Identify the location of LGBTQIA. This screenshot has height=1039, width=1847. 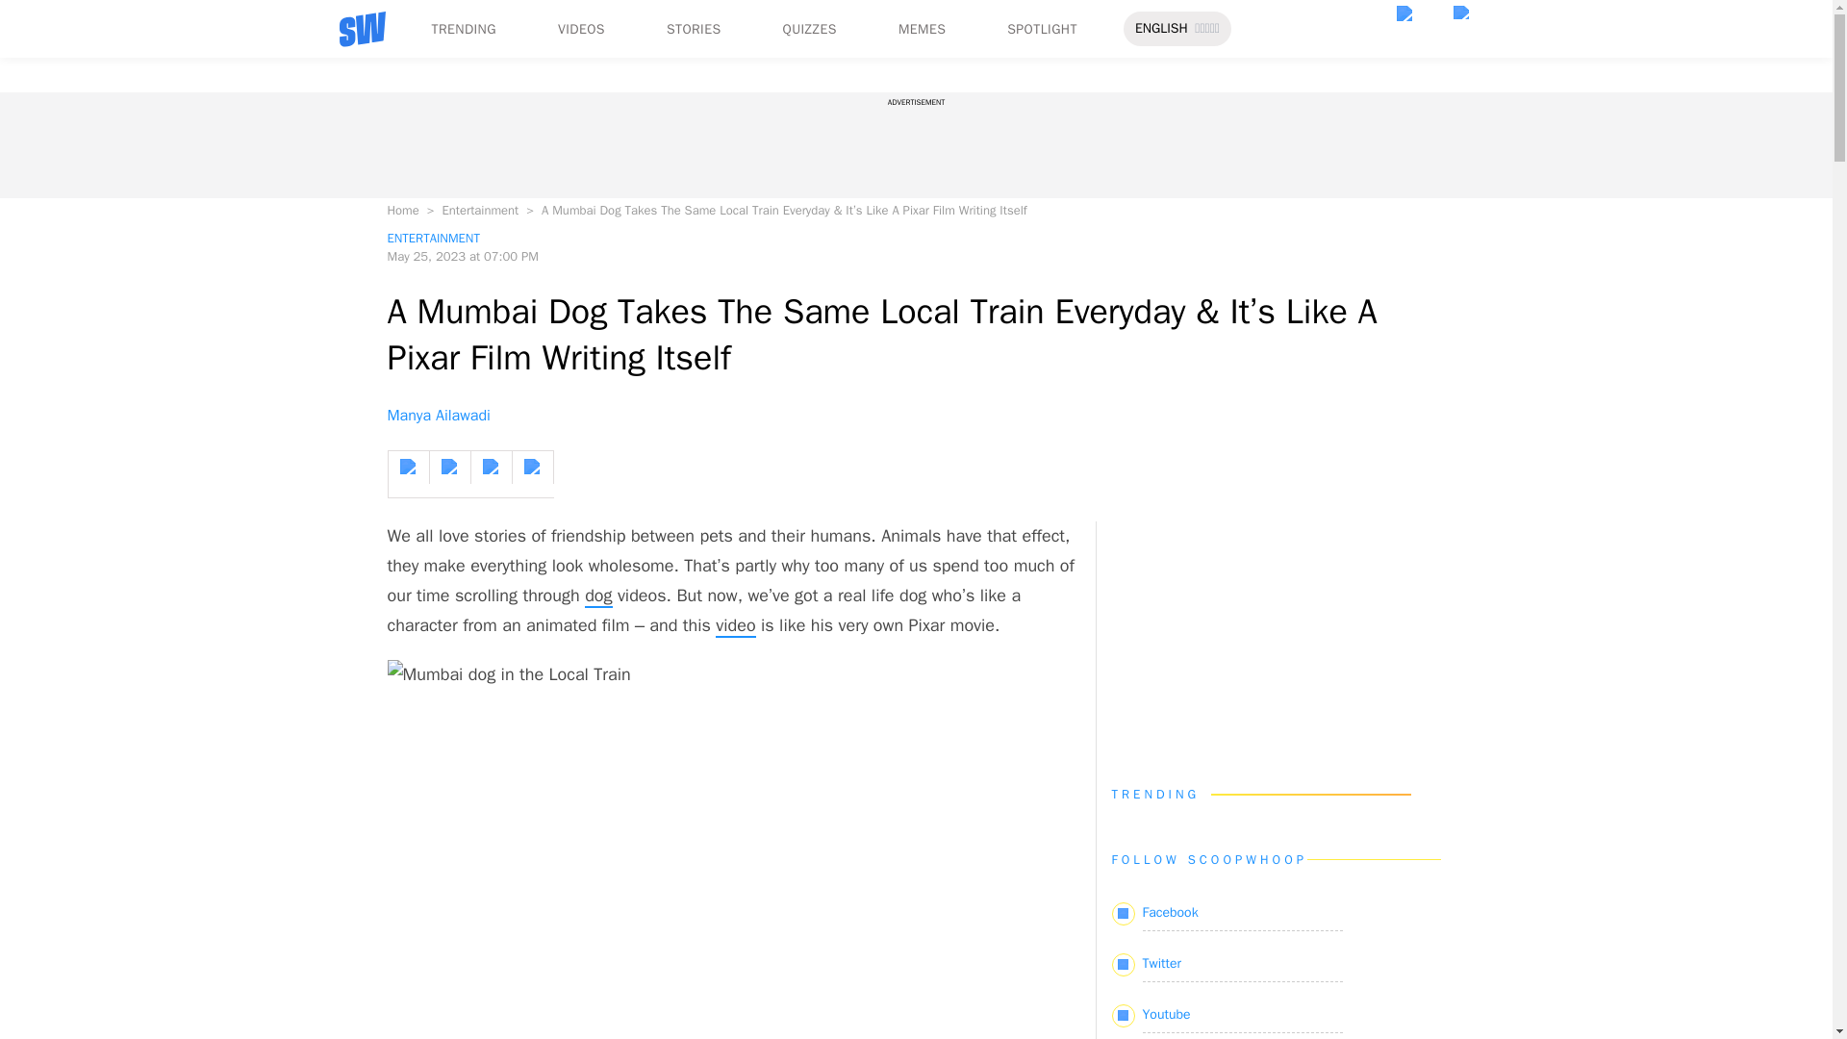
(79, 89).